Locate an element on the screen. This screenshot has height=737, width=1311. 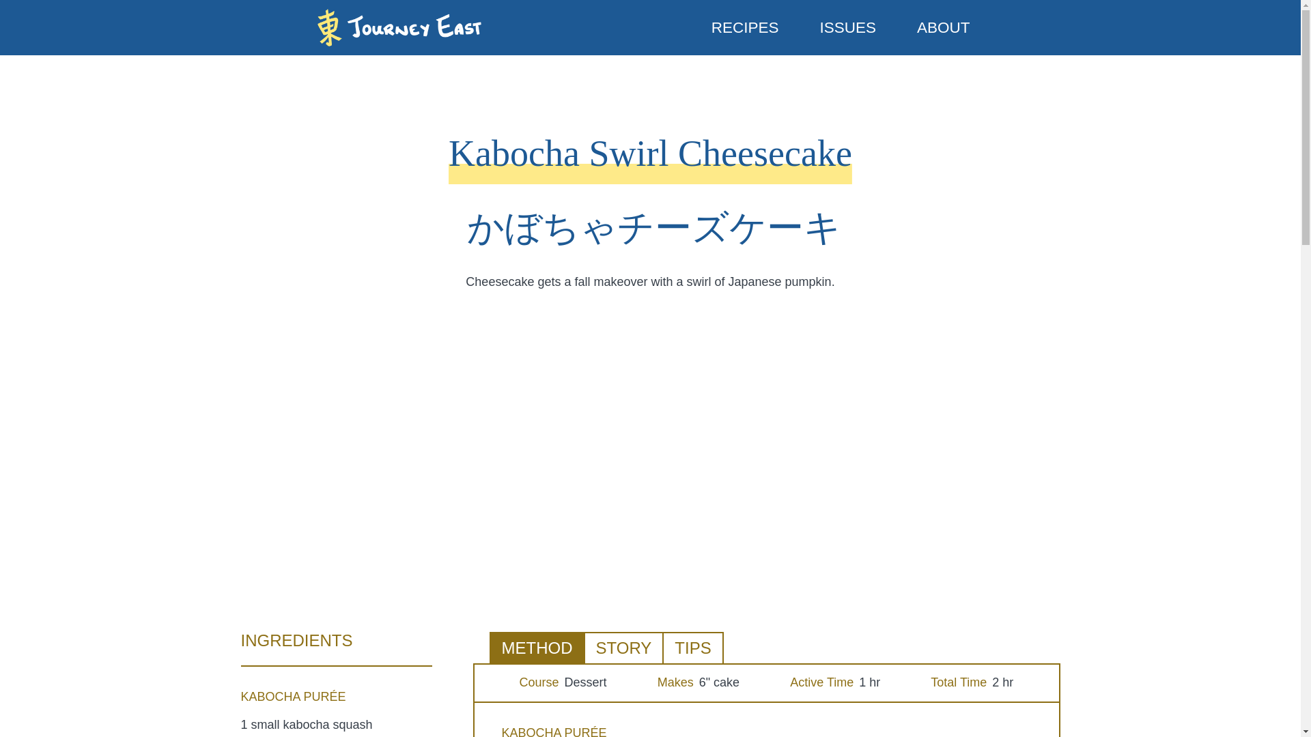
ISSUES is located at coordinates (848, 27).